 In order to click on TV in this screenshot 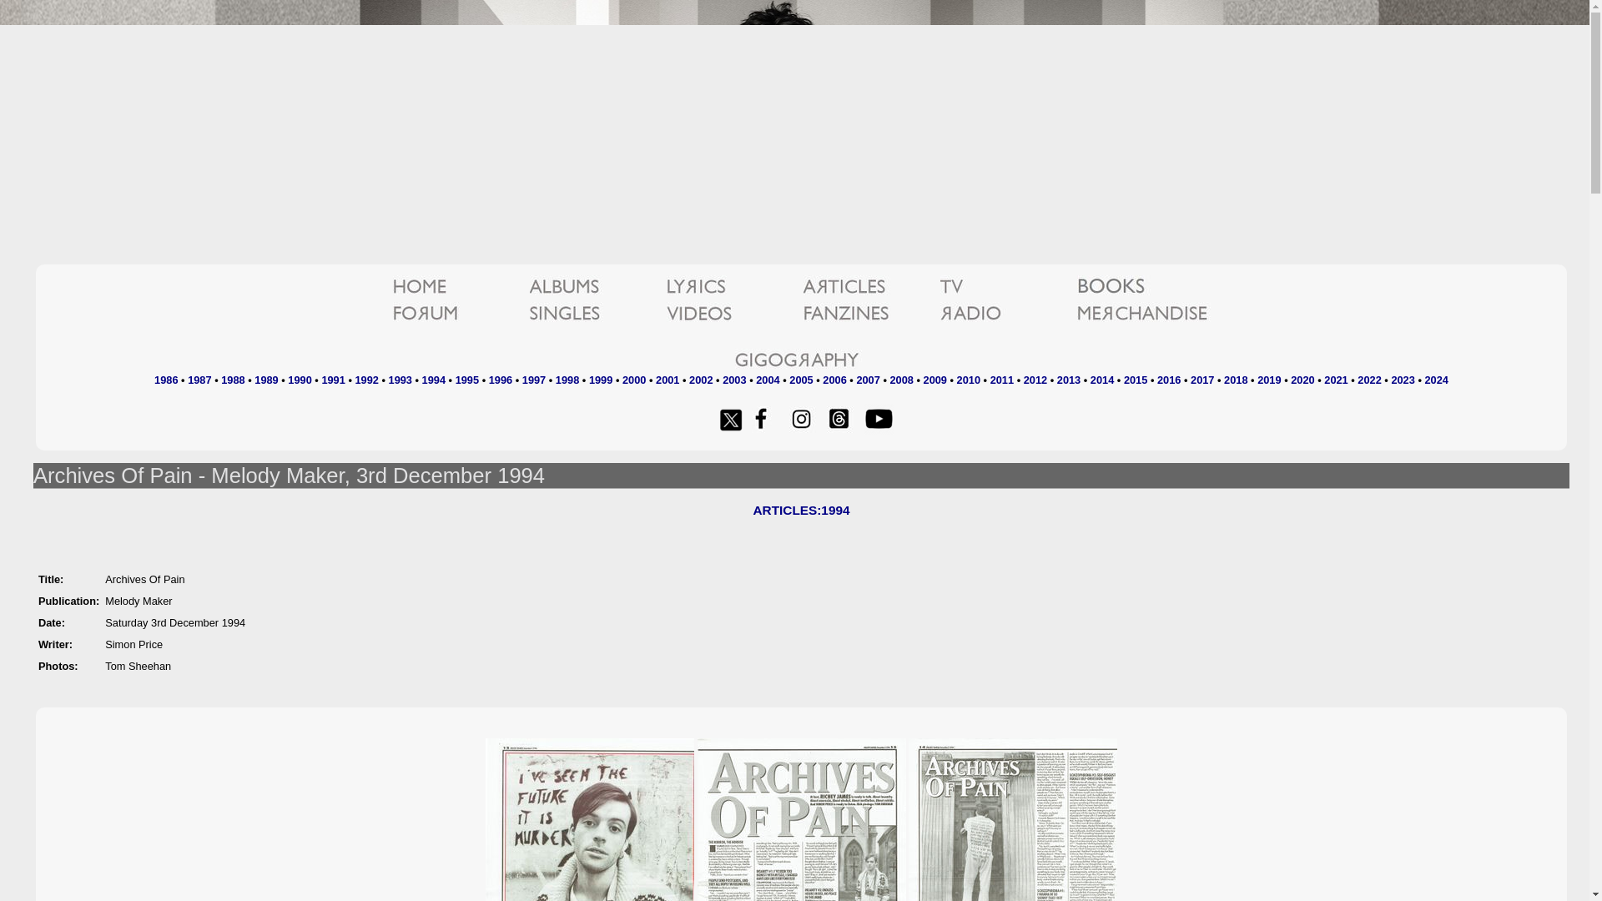, I will do `click(1006, 286)`.